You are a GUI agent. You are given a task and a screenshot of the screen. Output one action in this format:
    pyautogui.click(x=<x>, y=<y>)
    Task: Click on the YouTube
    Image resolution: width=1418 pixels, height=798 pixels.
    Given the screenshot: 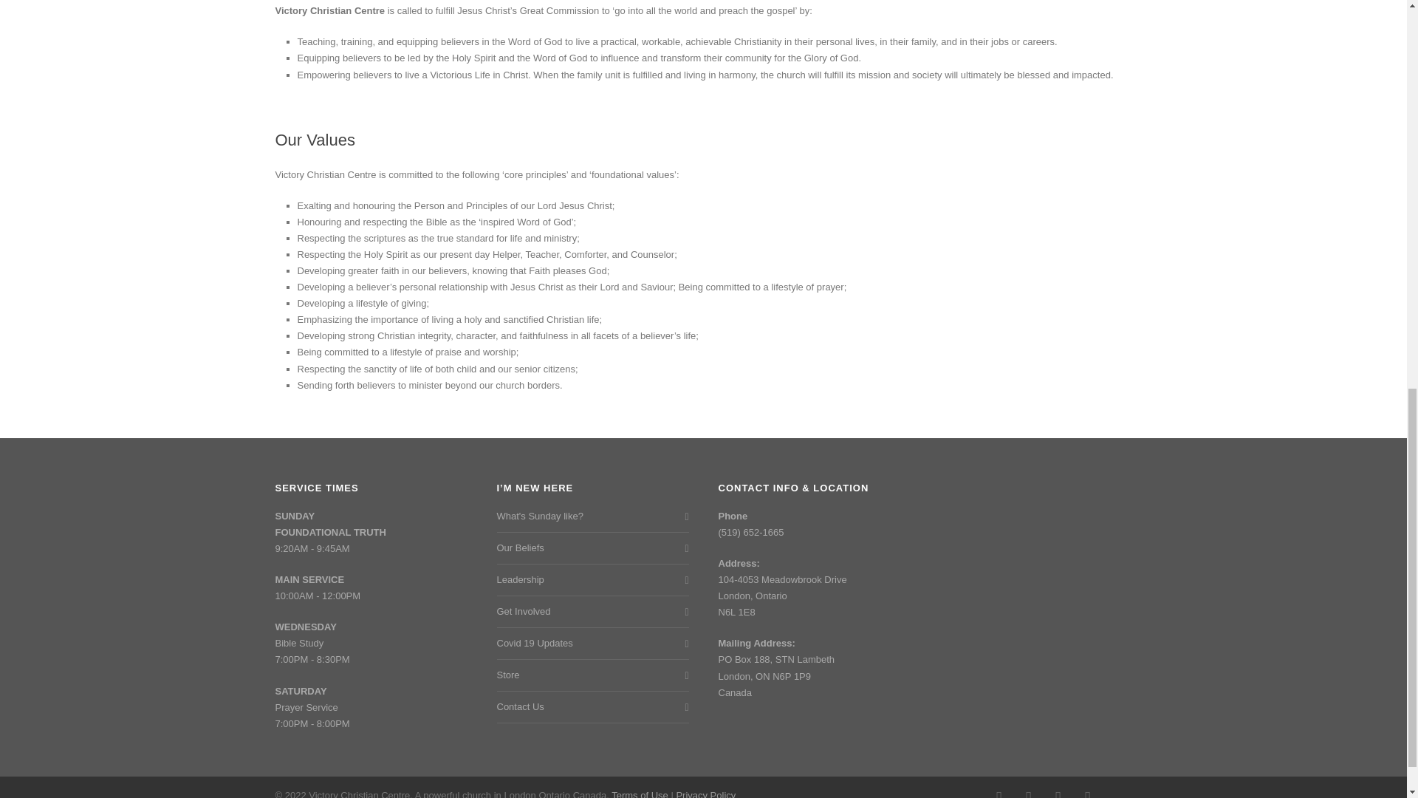 What is the action you would take?
    pyautogui.click(x=1086, y=791)
    